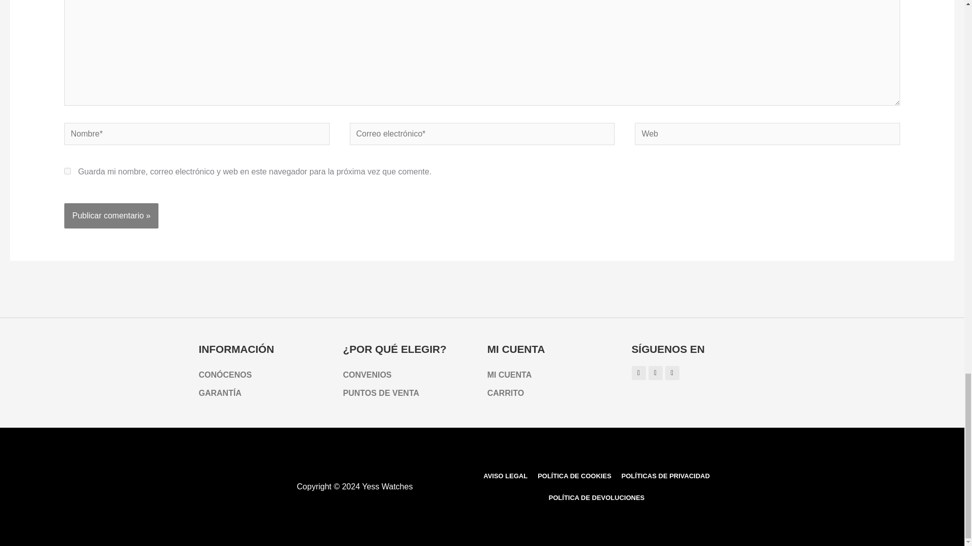 The image size is (972, 546). What do you see at coordinates (410, 375) in the screenshot?
I see `CONVENIOS` at bounding box center [410, 375].